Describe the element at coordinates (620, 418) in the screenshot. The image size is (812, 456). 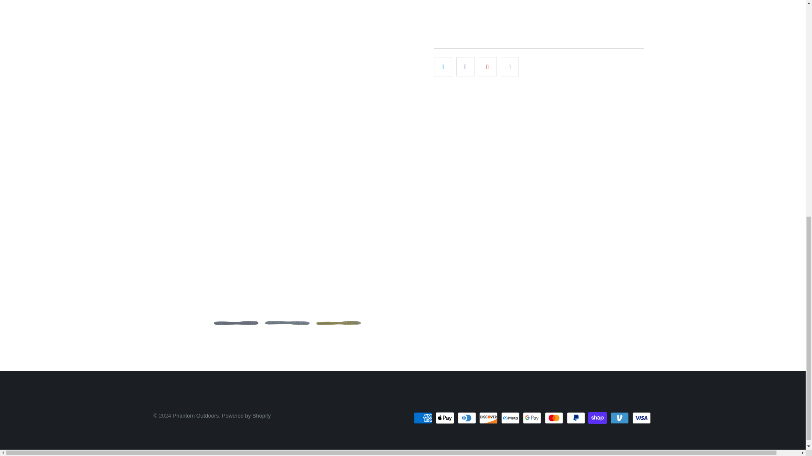
I see `Venmo` at that location.